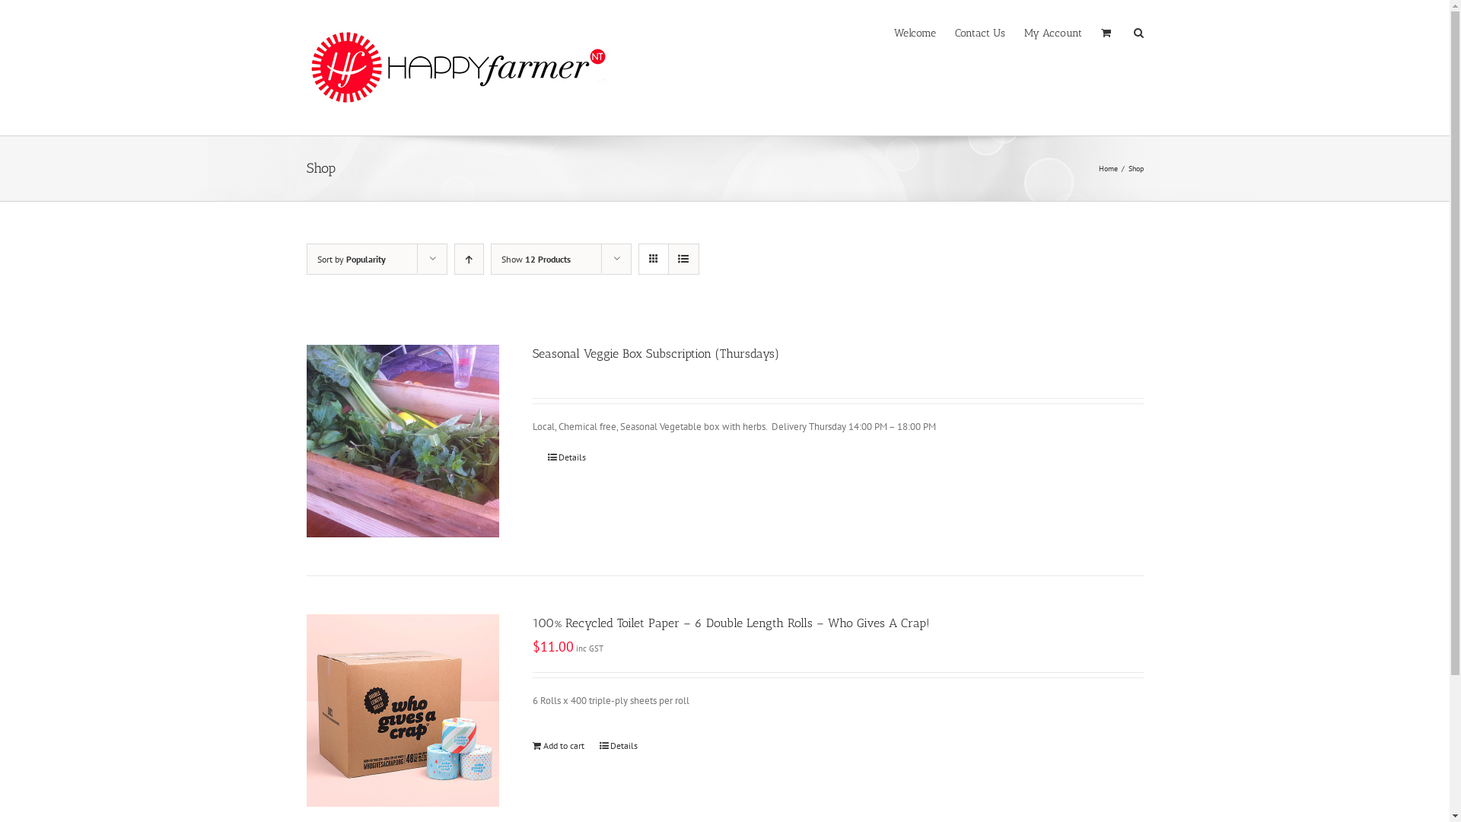 The width and height of the screenshot is (1461, 822). I want to click on Details, so click(567, 457).